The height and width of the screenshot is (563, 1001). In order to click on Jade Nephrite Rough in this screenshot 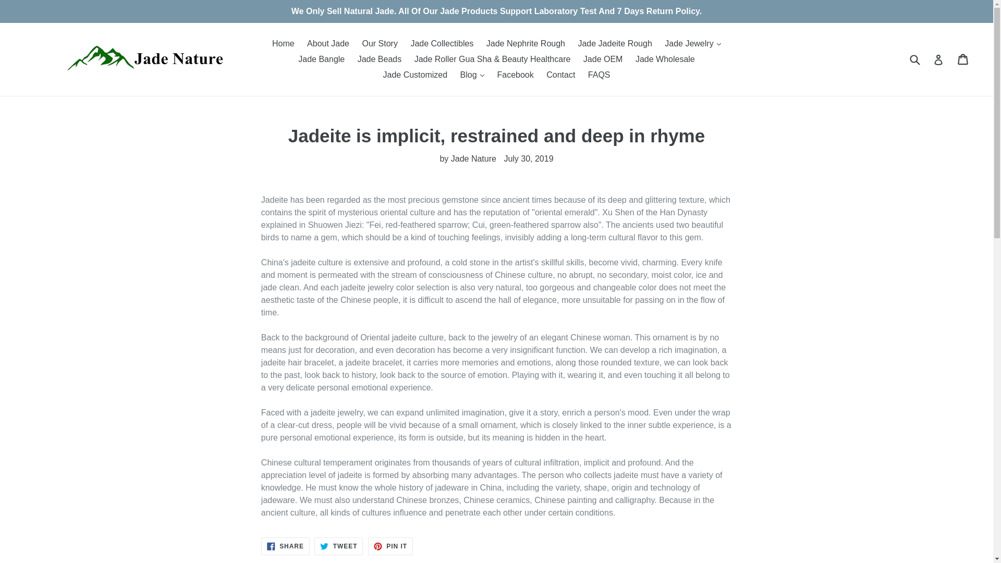, I will do `click(526, 44)`.